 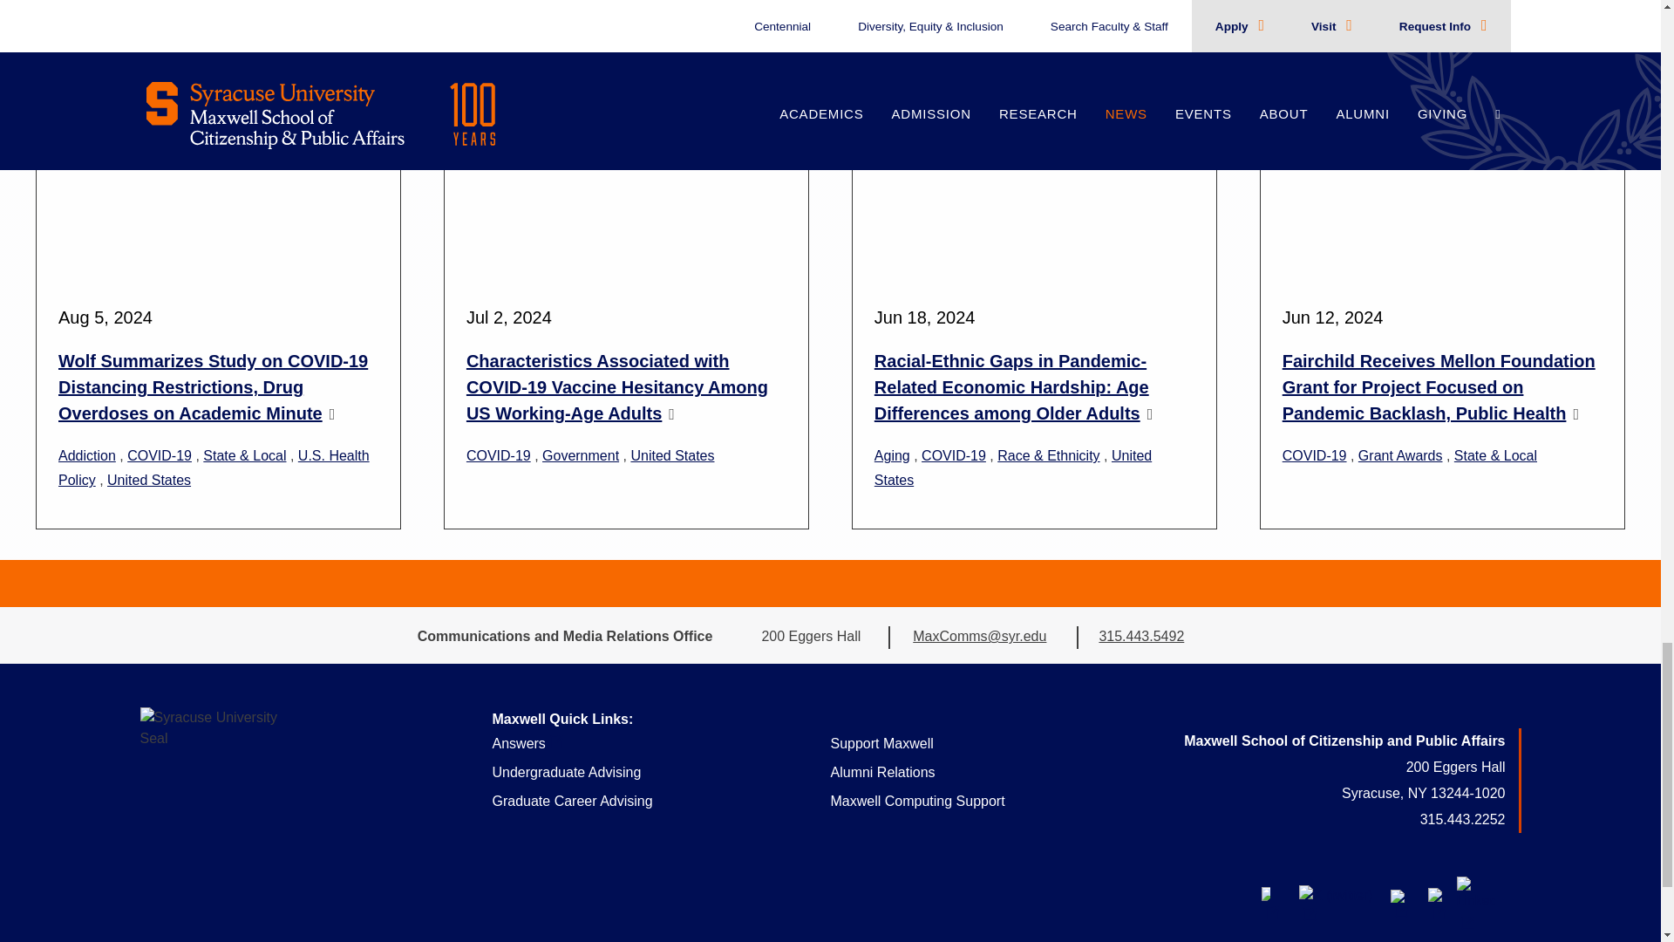 I want to click on su-seal, so click(x=211, y=780).